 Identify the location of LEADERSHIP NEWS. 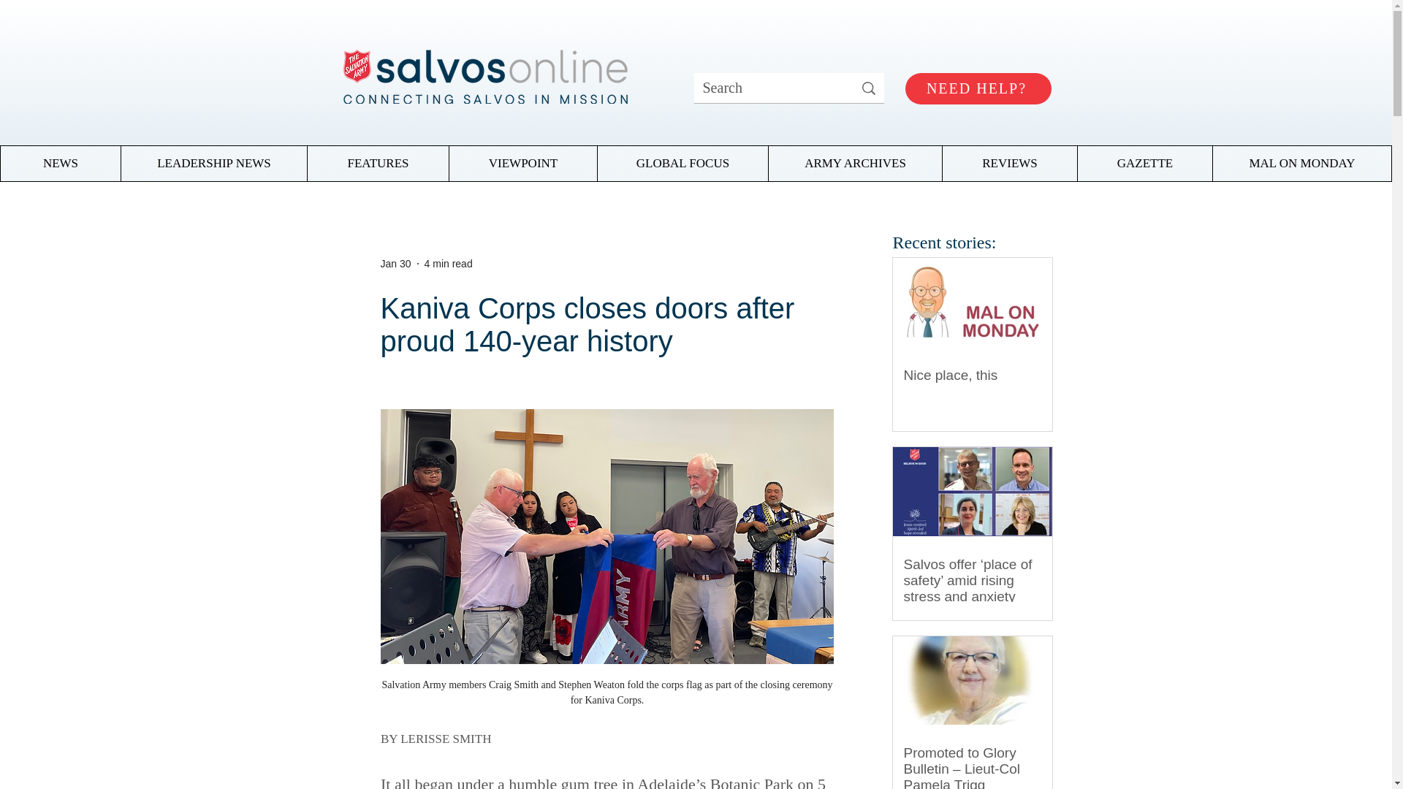
(213, 164).